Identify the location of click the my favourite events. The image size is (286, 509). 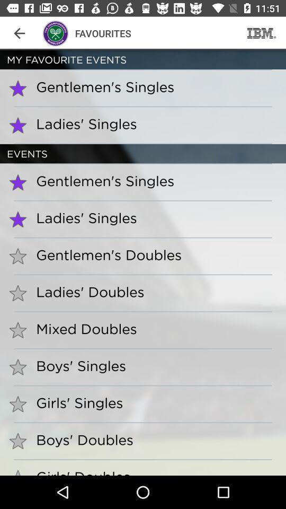
(143, 59).